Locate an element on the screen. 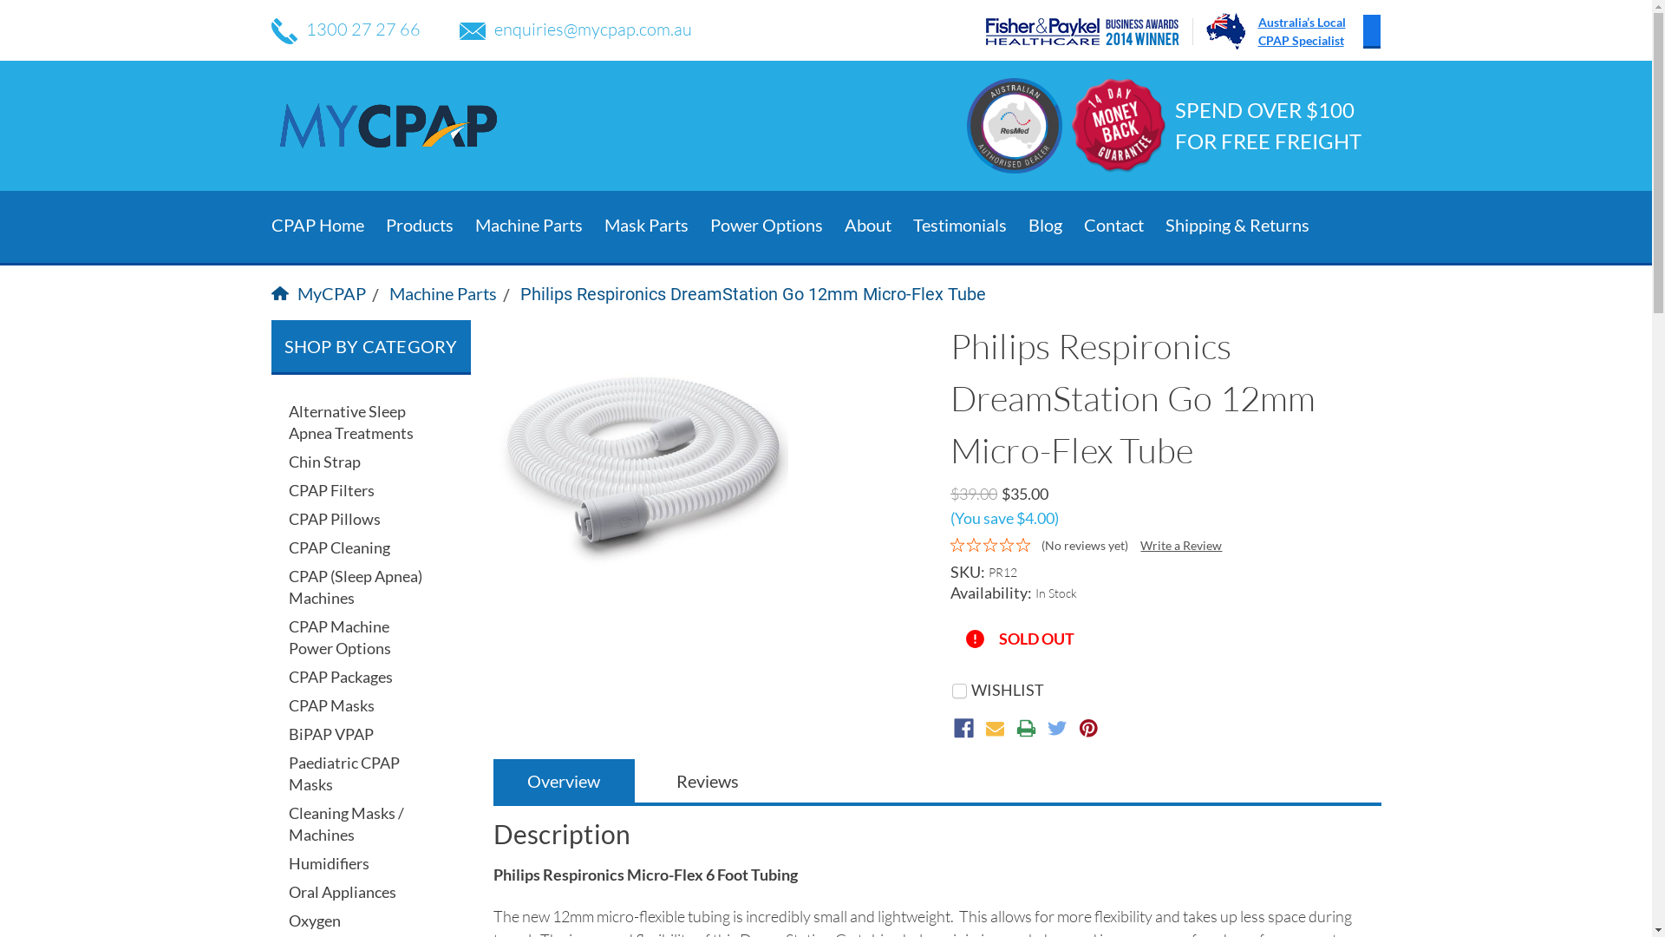  Mask Parts is located at coordinates (656, 227).